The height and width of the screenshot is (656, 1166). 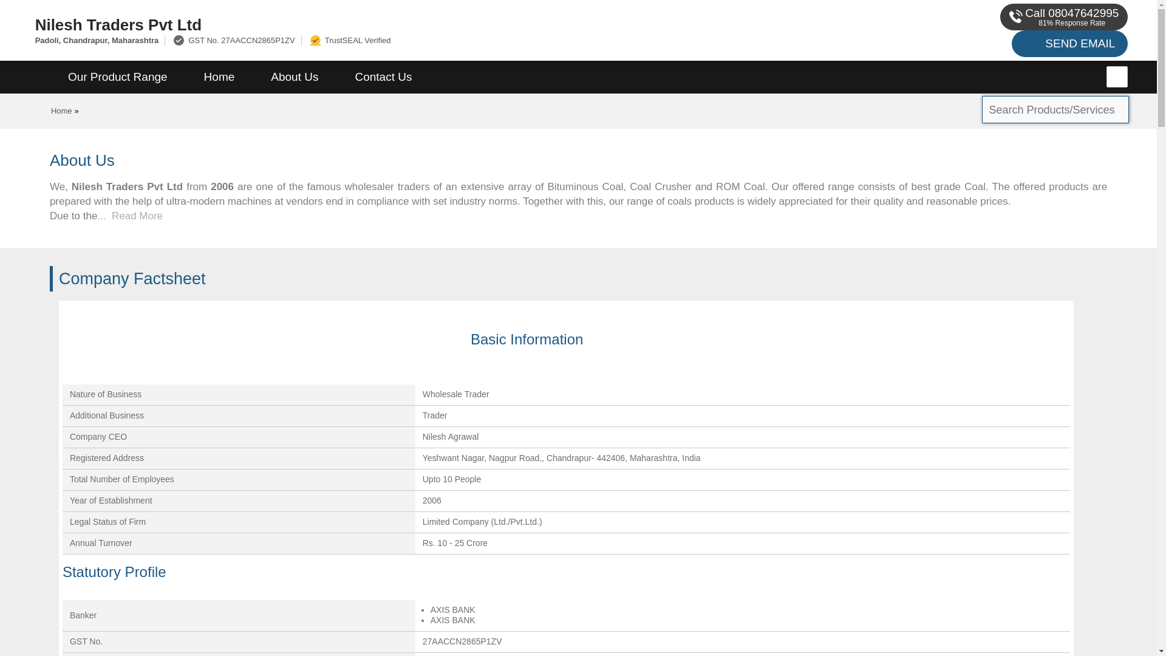 What do you see at coordinates (295, 77) in the screenshot?
I see `About Us` at bounding box center [295, 77].